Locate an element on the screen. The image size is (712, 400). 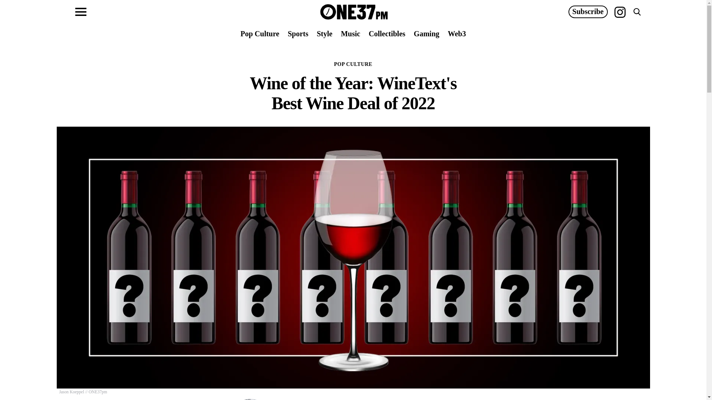
Gaming is located at coordinates (426, 33).